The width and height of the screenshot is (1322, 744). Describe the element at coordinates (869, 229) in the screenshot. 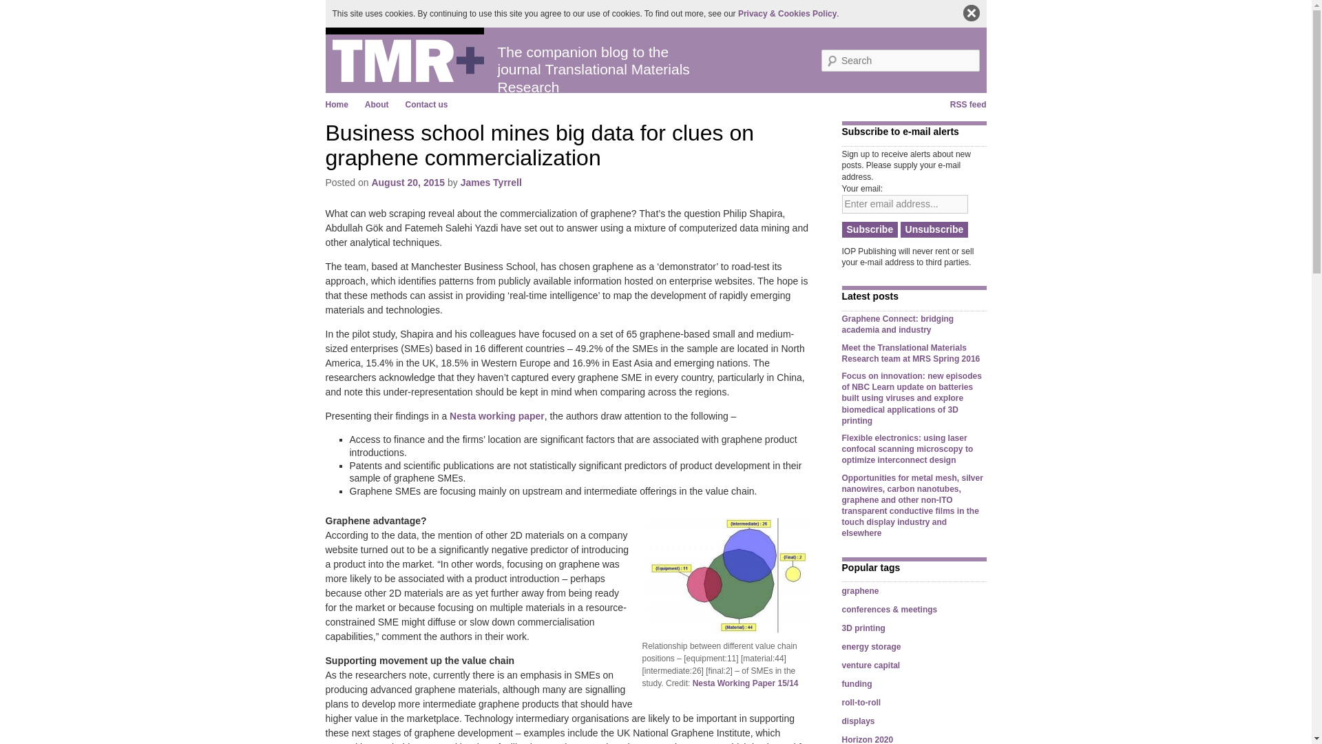

I see `Subscribe` at that location.